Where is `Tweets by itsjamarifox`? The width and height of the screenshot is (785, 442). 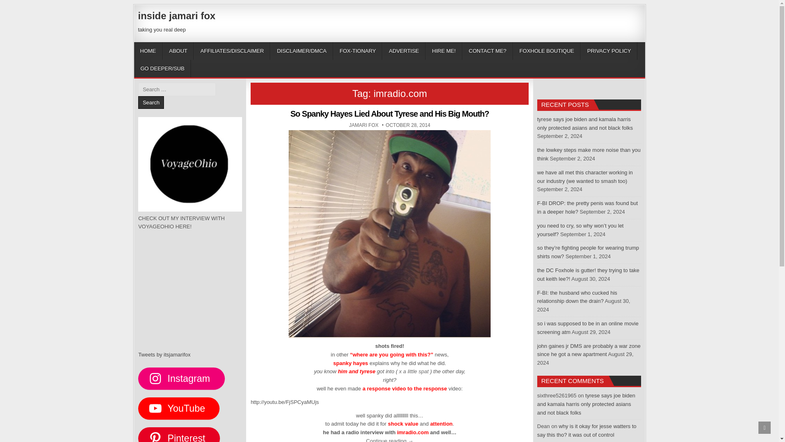
Tweets by itsjamarifox is located at coordinates (164, 354).